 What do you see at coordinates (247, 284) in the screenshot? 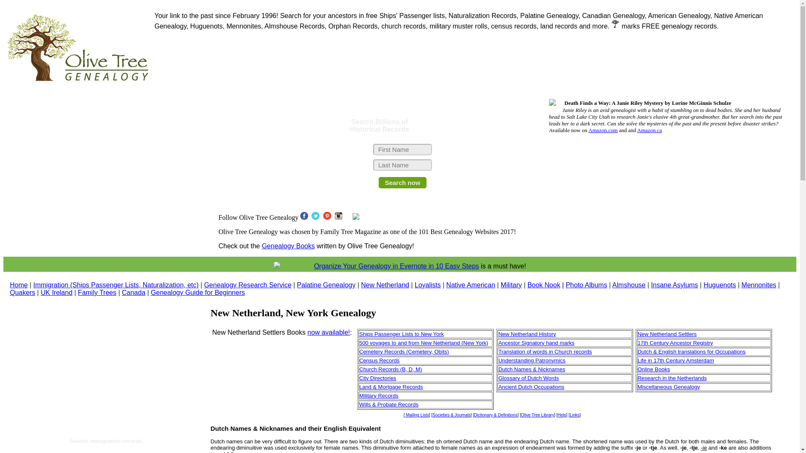
I see `Genealogy Research Service` at bounding box center [247, 284].